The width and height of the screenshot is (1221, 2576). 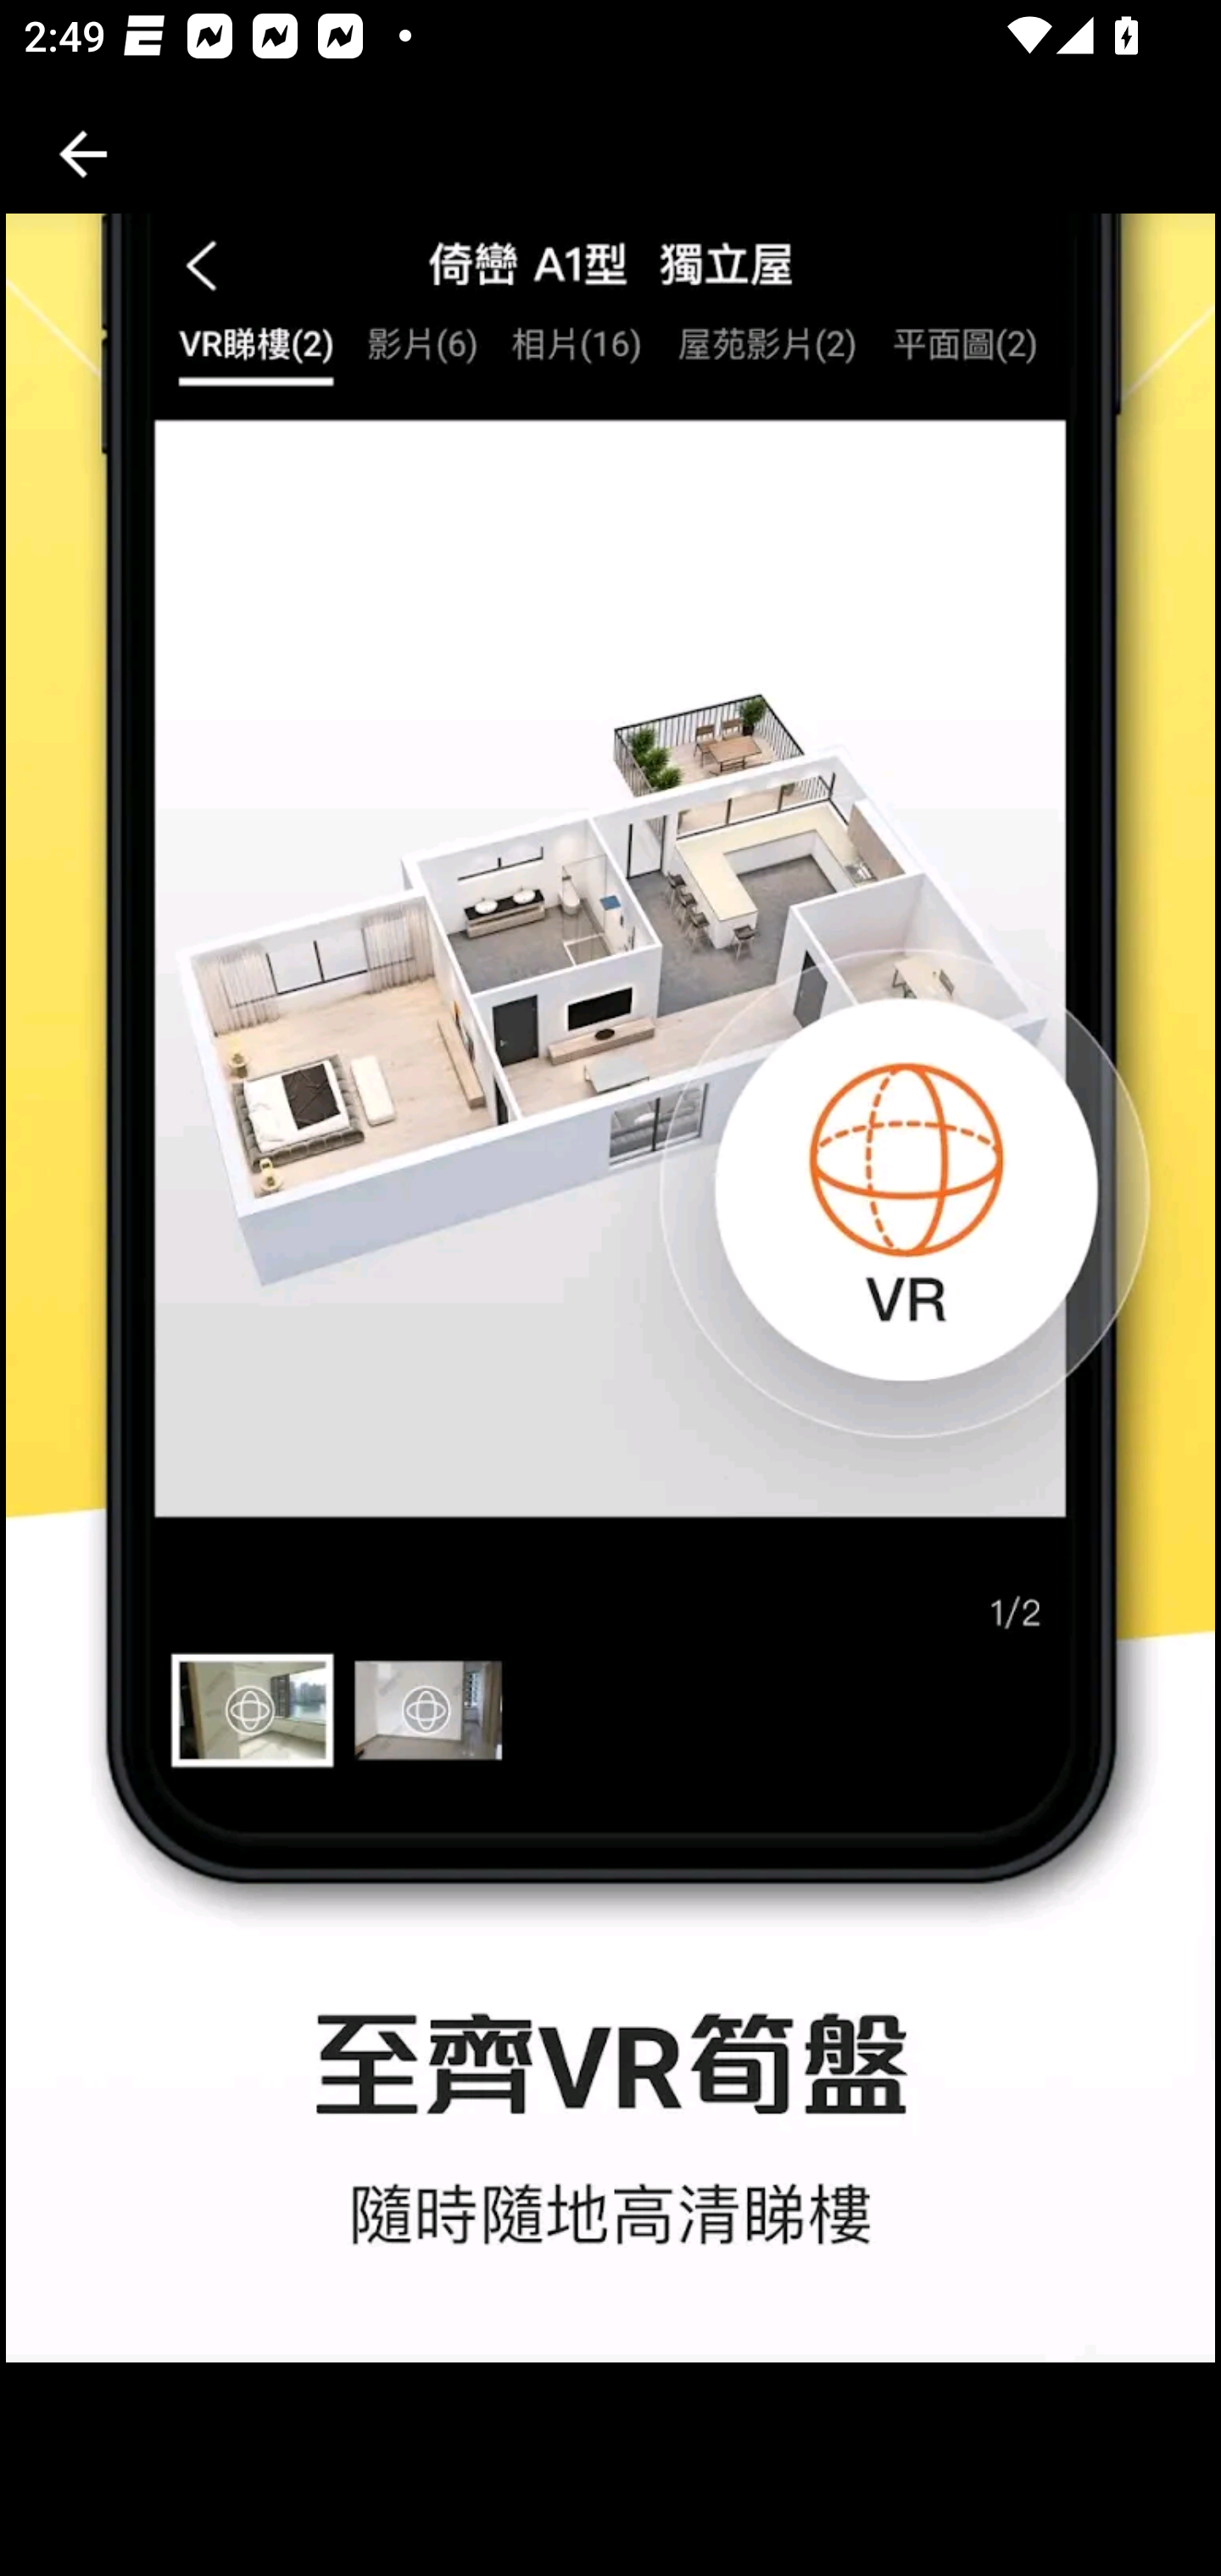 I want to click on Back, so click(x=83, y=154).